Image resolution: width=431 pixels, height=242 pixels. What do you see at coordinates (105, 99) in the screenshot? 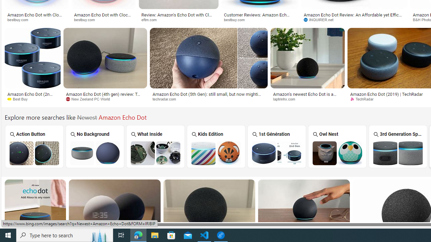
I see `New Zeeland PC World` at bounding box center [105, 99].